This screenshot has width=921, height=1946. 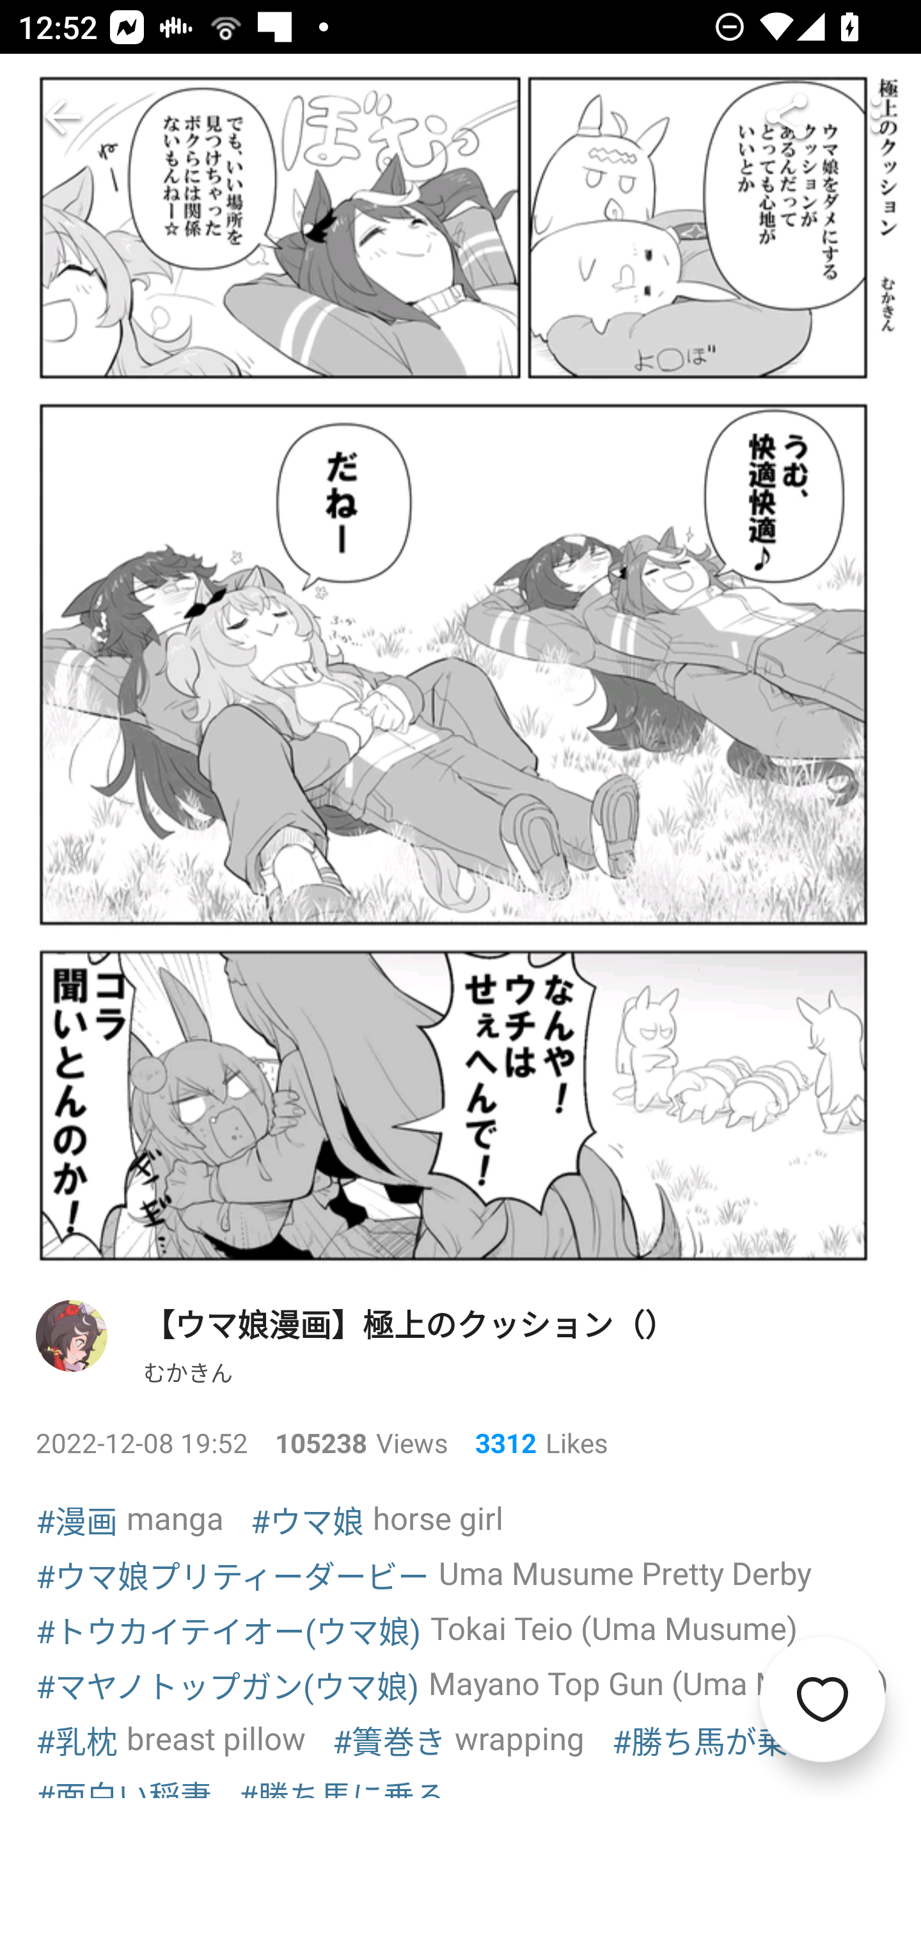 I want to click on むかきん, so click(x=188, y=1371).